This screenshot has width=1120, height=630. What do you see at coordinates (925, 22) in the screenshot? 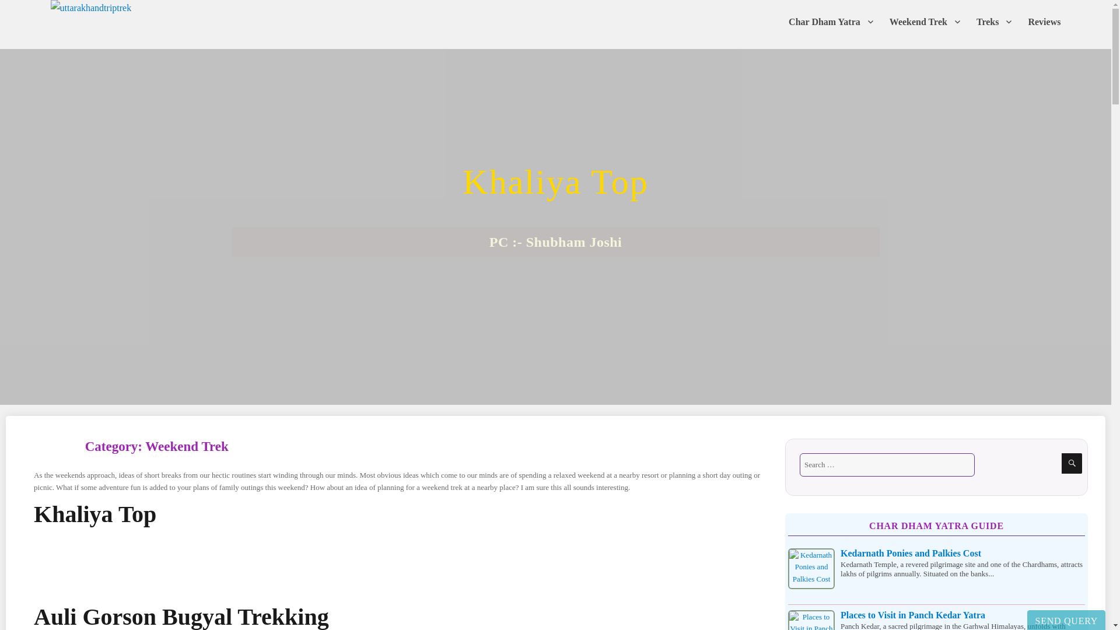
I see `Weekend Trek` at bounding box center [925, 22].